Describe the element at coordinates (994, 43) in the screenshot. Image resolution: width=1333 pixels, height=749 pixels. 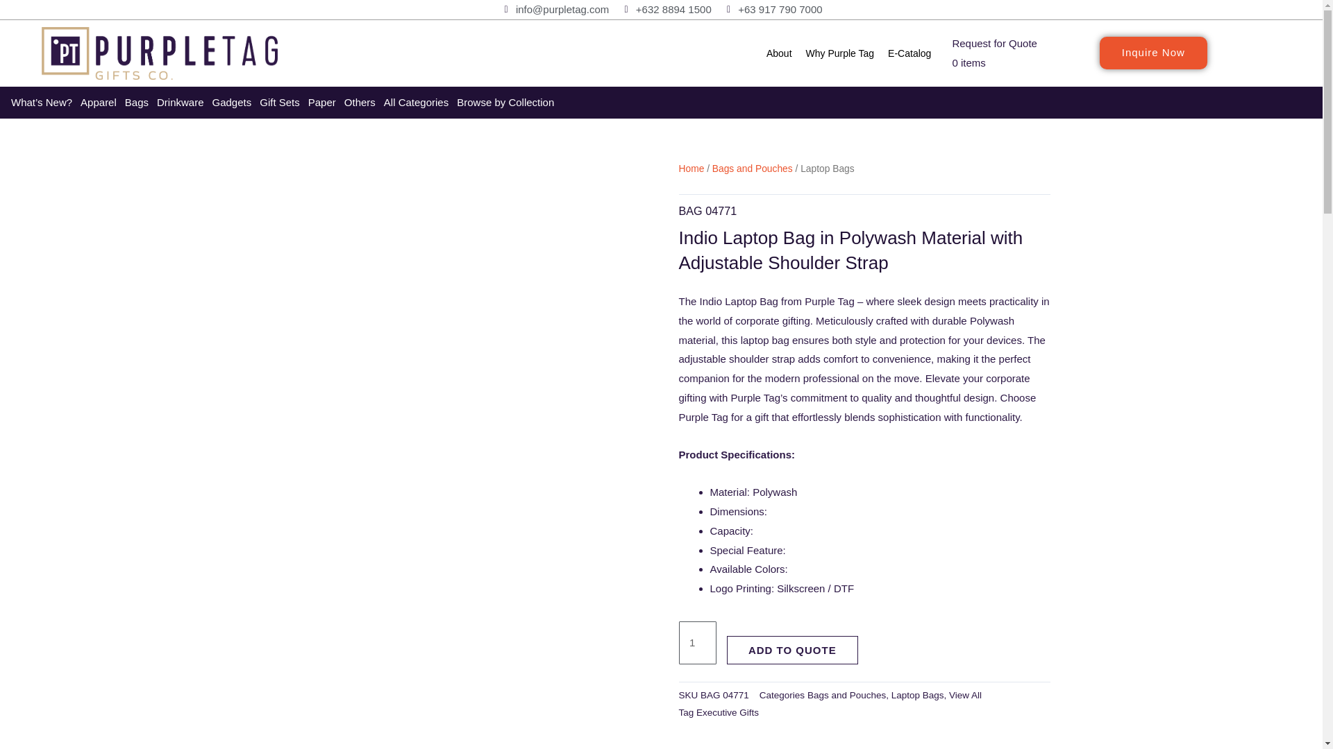
I see `Request for Quote` at that location.